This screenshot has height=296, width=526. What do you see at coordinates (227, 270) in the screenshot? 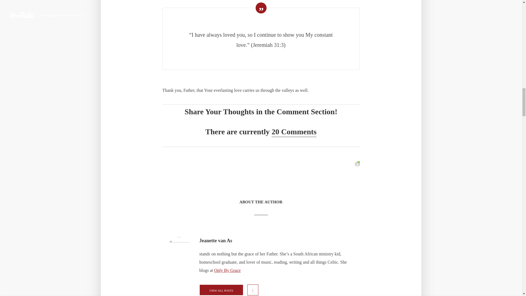
I see `Only By Grace` at bounding box center [227, 270].